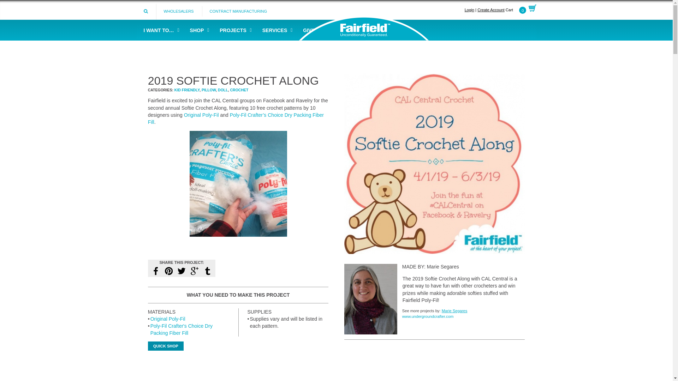 The image size is (678, 381). I want to click on Create Account, so click(491, 10).